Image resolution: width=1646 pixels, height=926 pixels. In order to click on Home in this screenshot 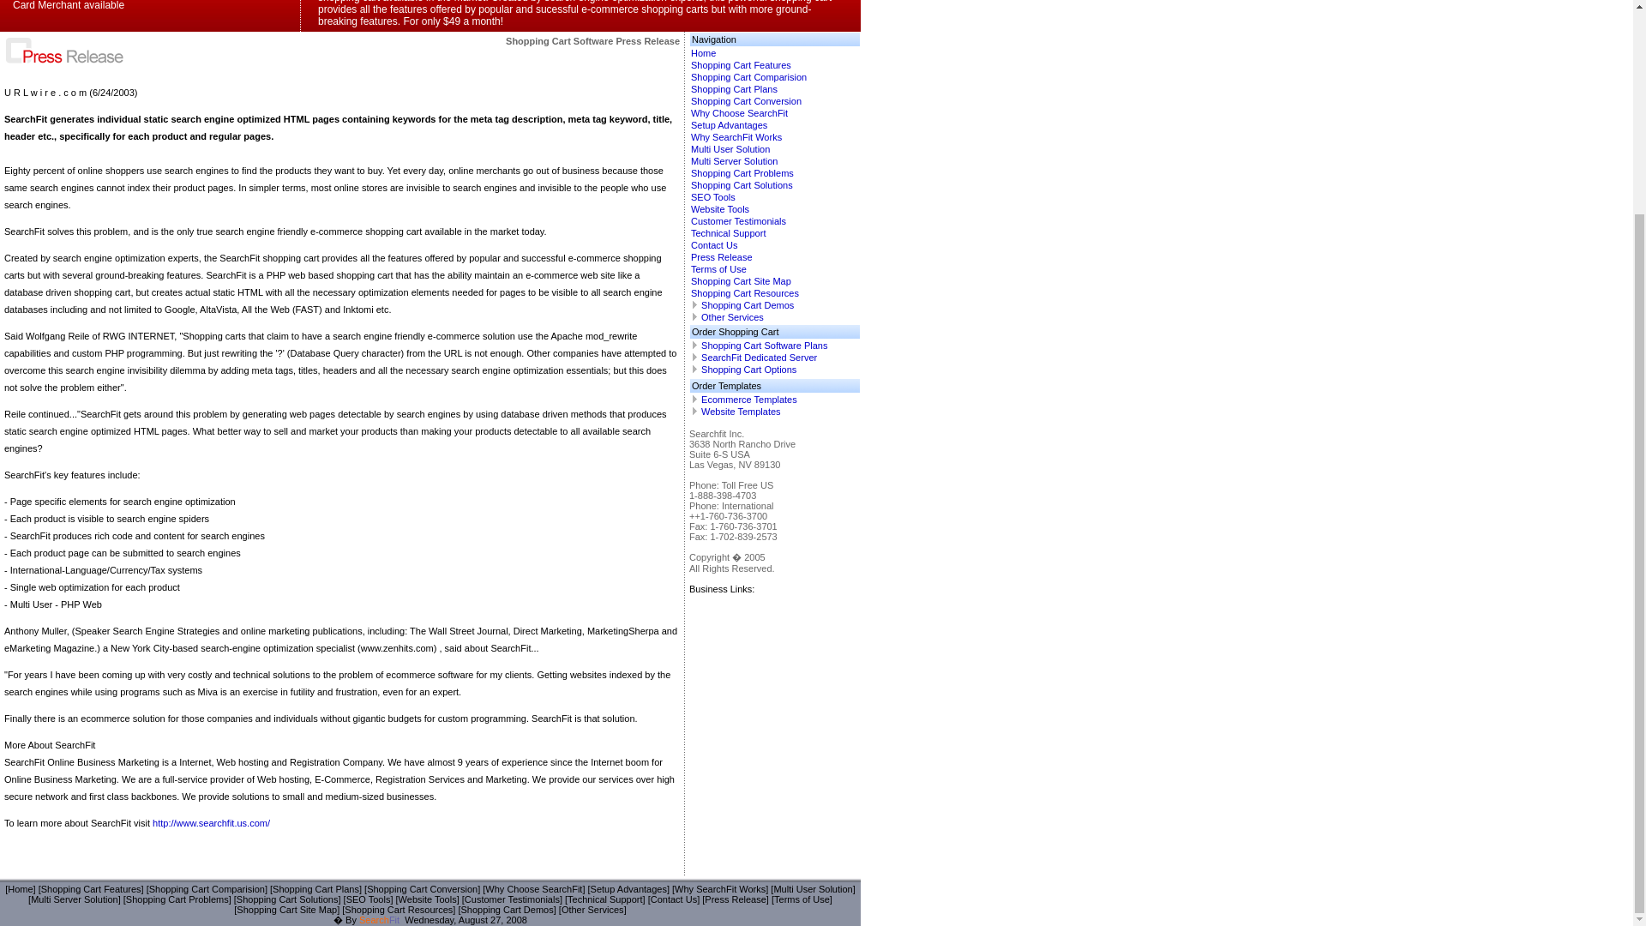, I will do `click(703, 53)`.